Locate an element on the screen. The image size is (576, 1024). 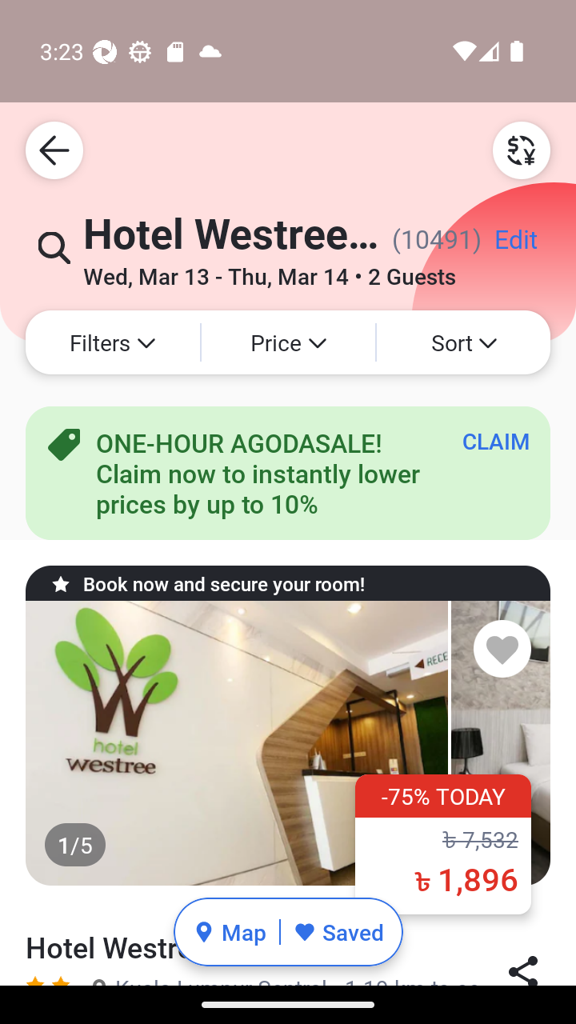
Price is located at coordinates (288, 342).